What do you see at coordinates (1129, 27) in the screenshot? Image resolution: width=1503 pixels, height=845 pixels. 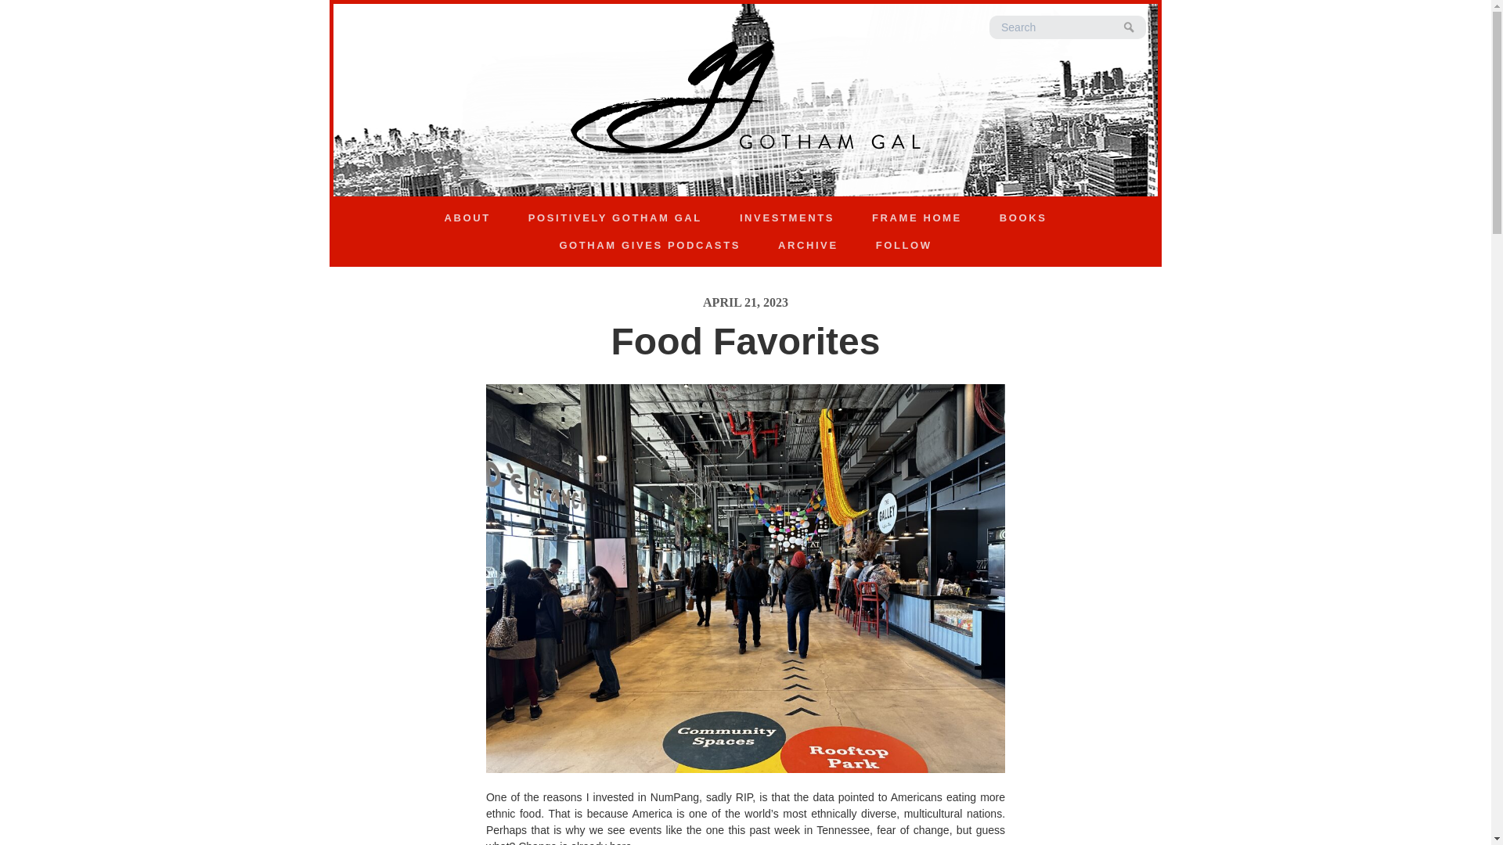 I see `Submit` at bounding box center [1129, 27].